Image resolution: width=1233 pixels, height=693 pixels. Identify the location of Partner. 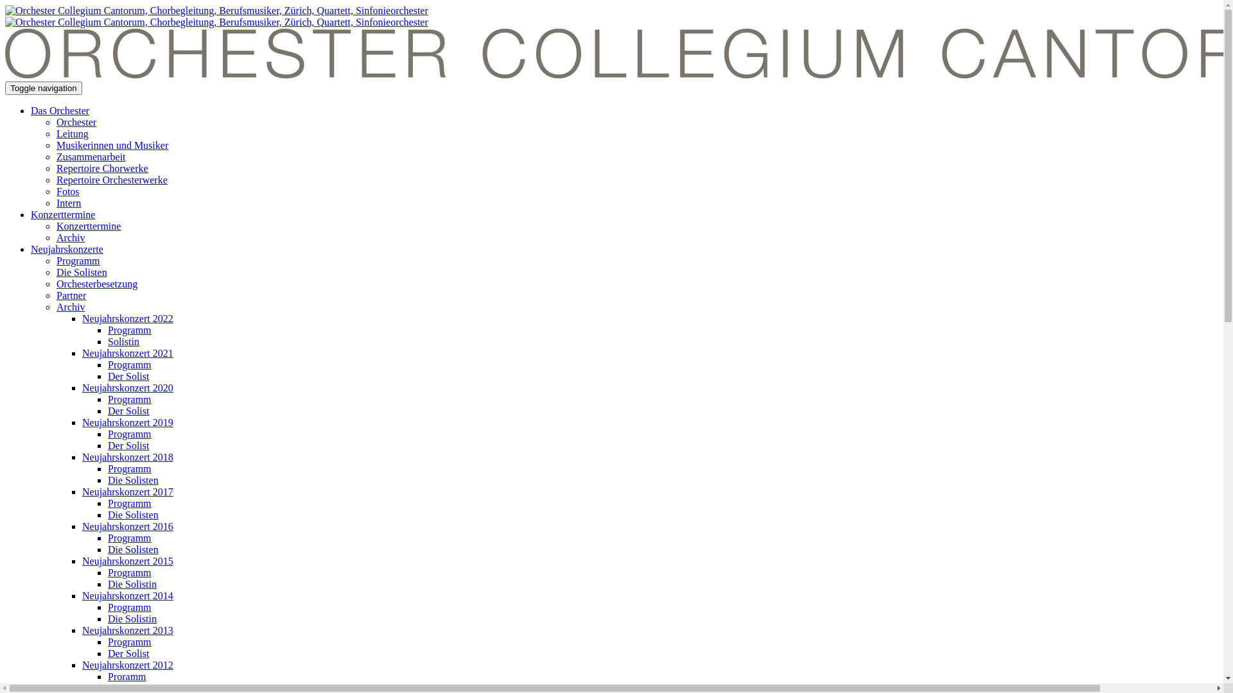
(71, 295).